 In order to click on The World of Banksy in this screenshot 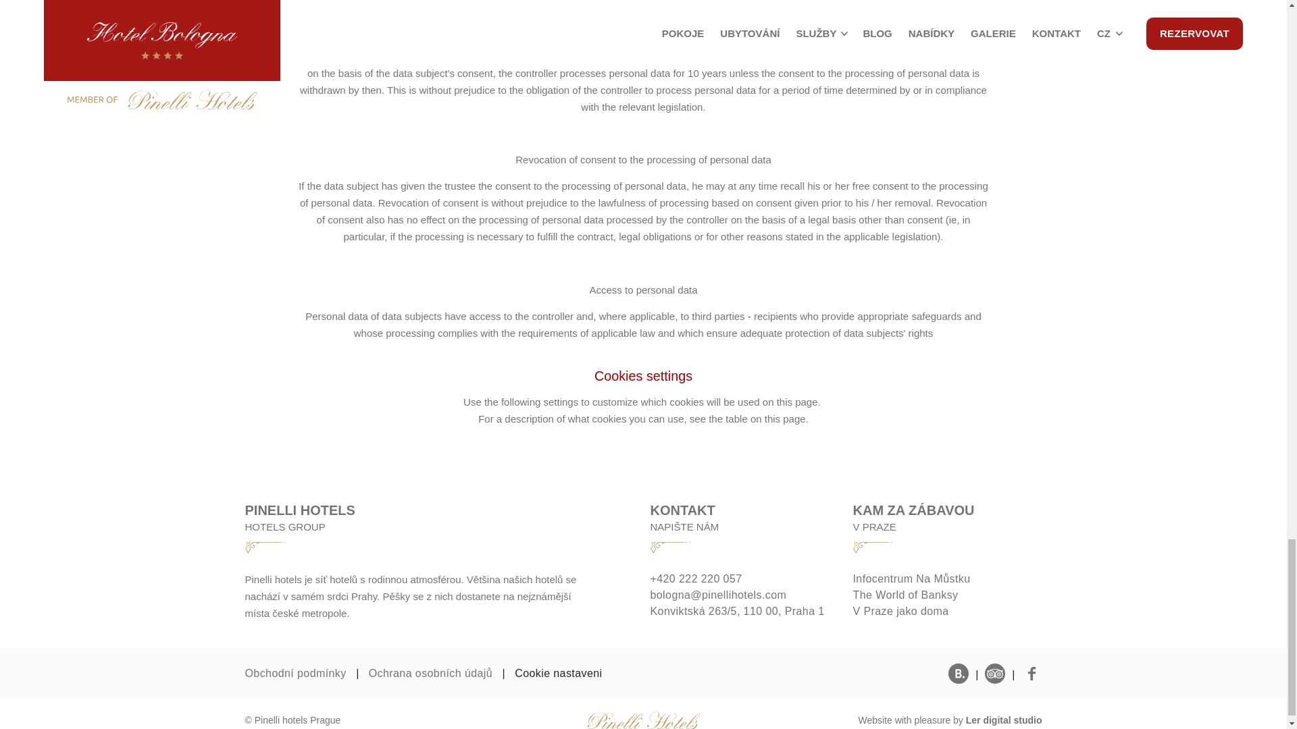, I will do `click(946, 595)`.